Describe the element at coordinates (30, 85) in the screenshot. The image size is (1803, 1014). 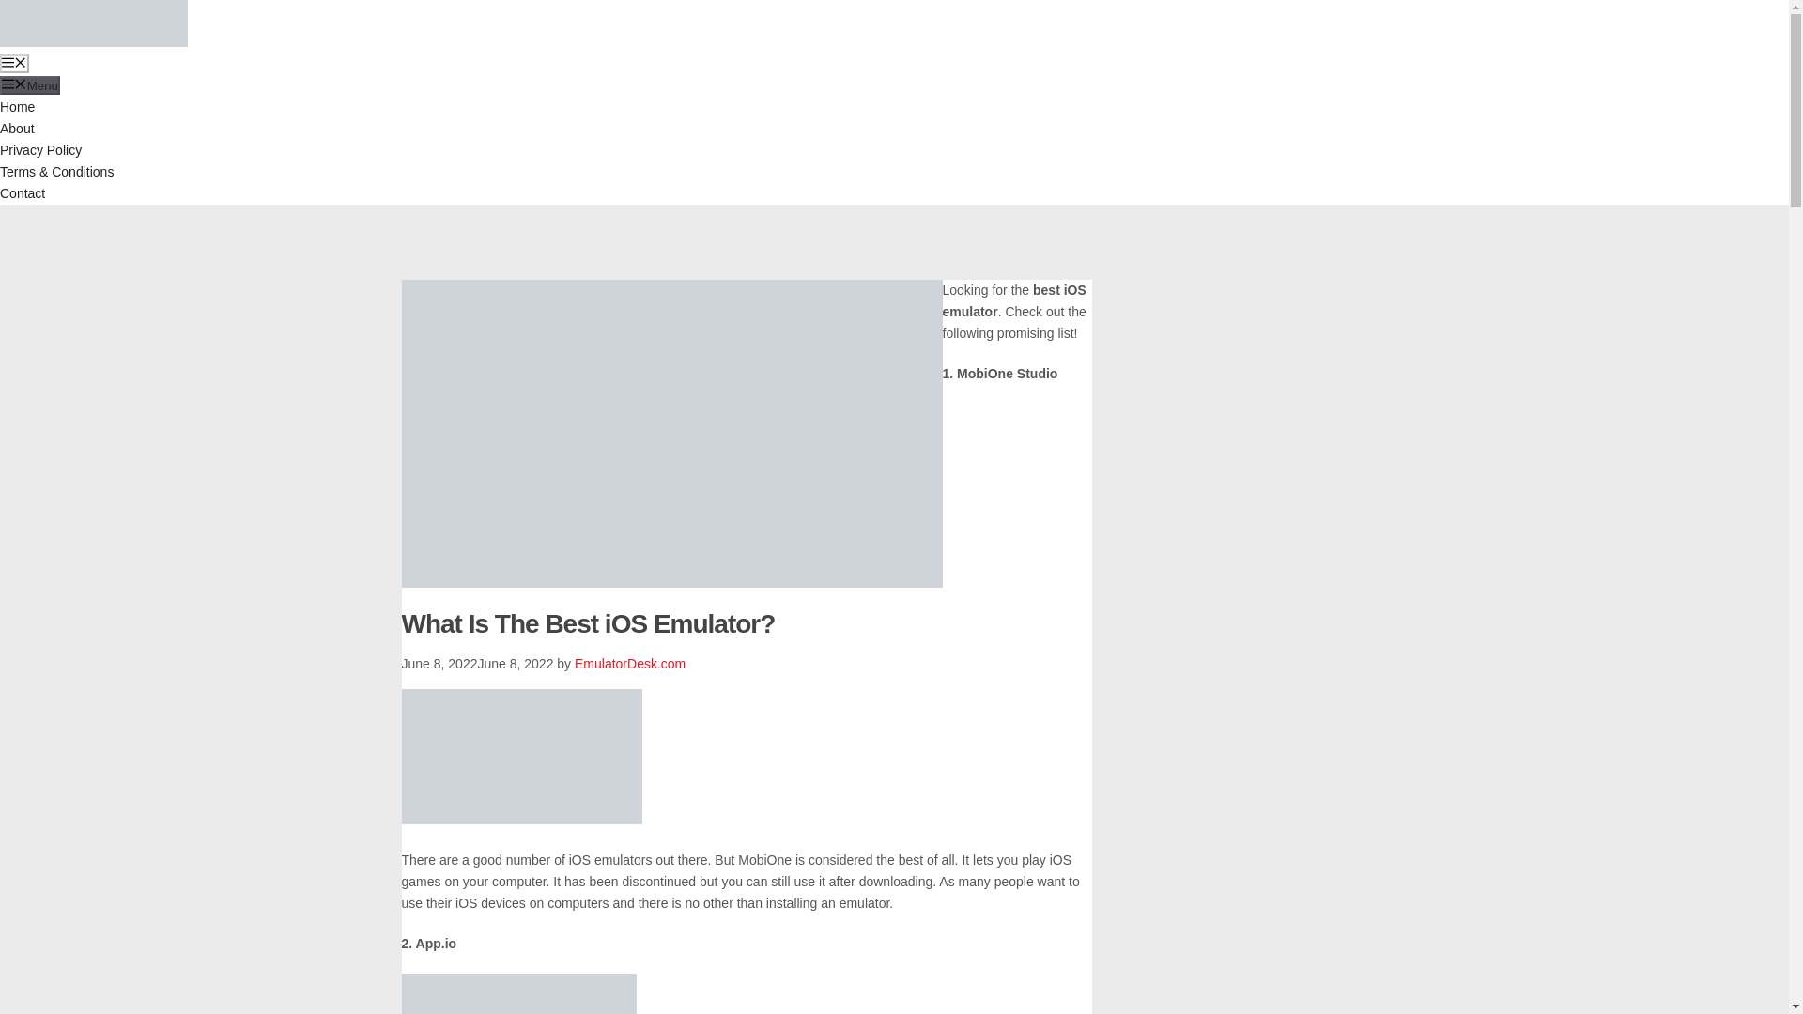
I see `Menu` at that location.